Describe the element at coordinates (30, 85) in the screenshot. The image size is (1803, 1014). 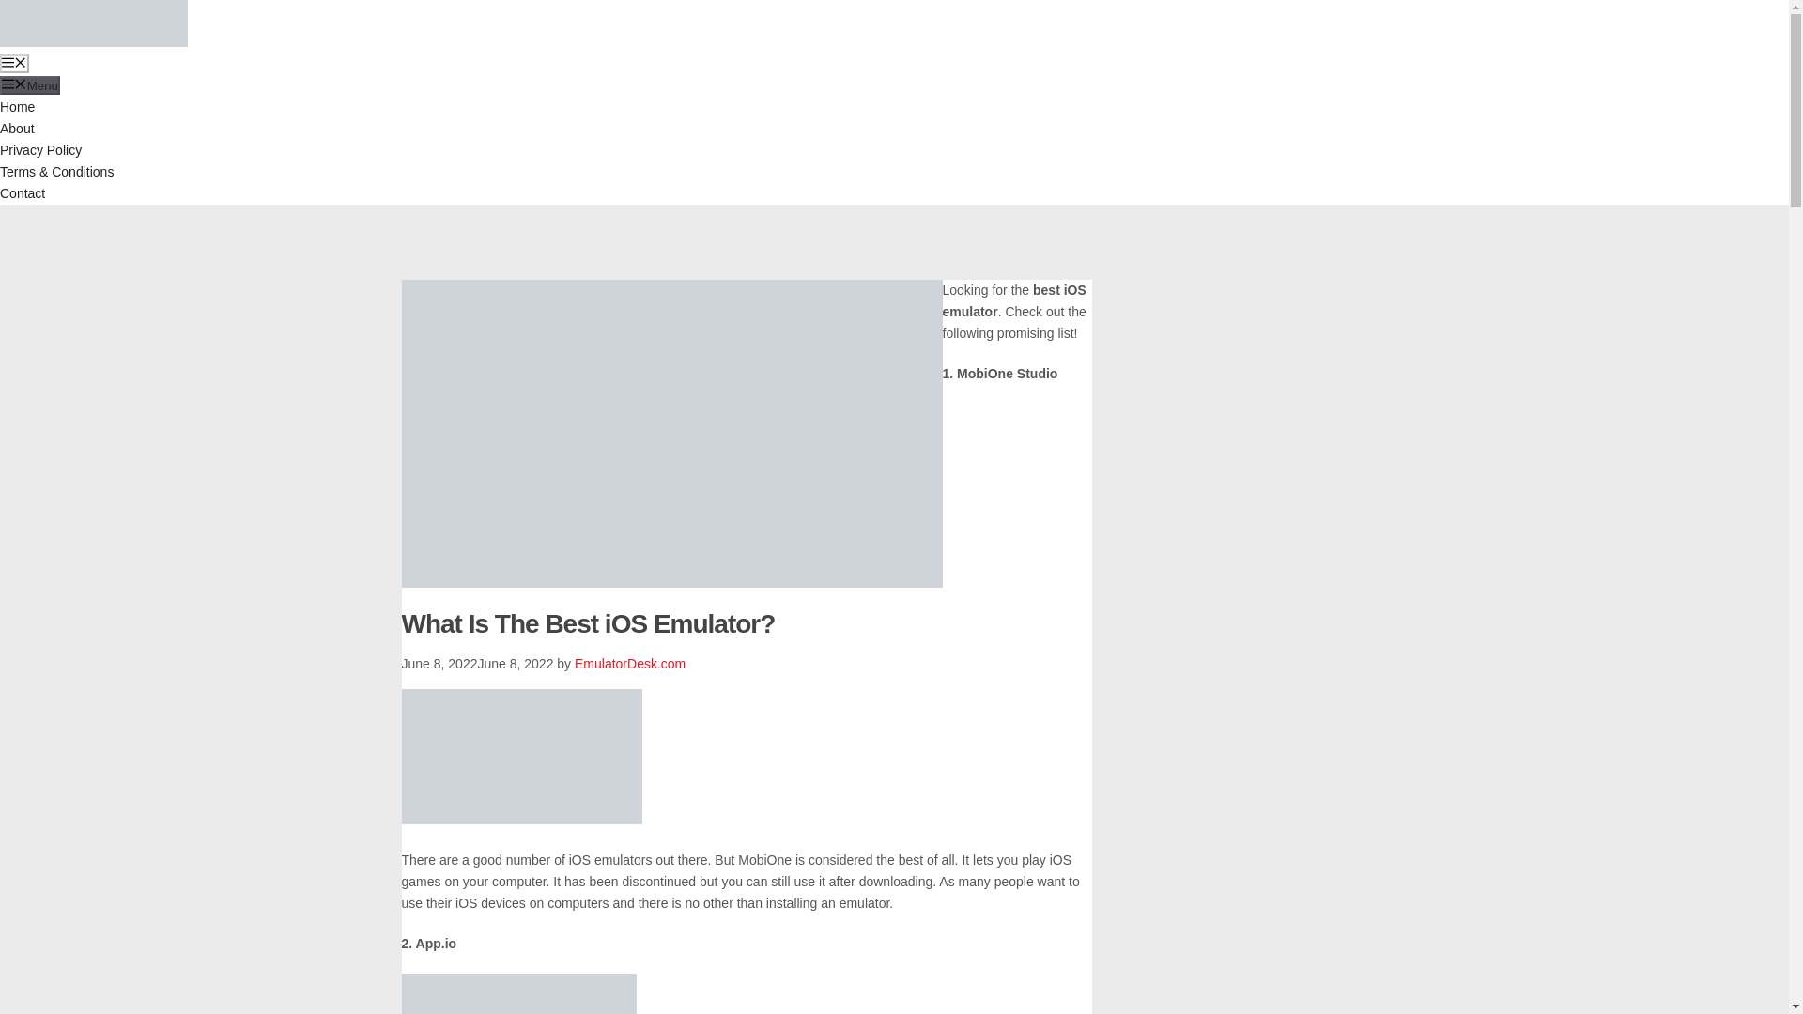
I see `Menu` at that location.